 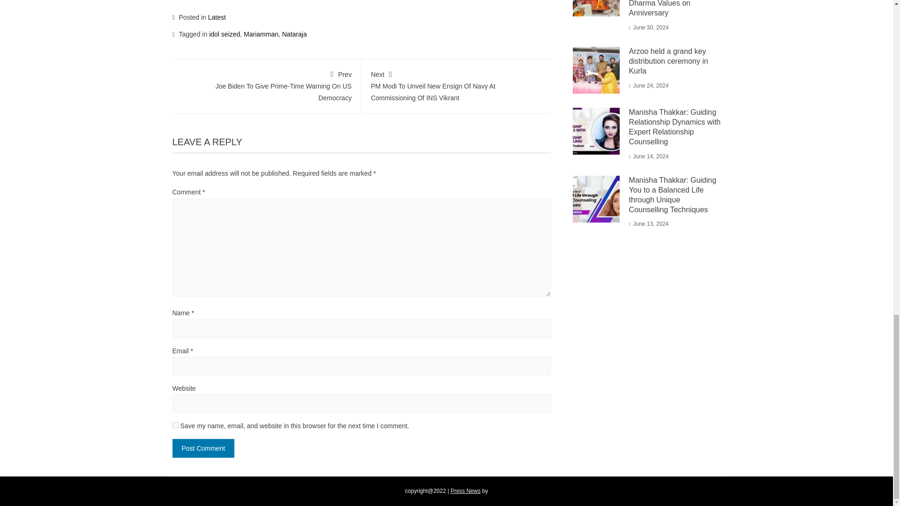 What do you see at coordinates (175, 424) in the screenshot?
I see `yes` at bounding box center [175, 424].